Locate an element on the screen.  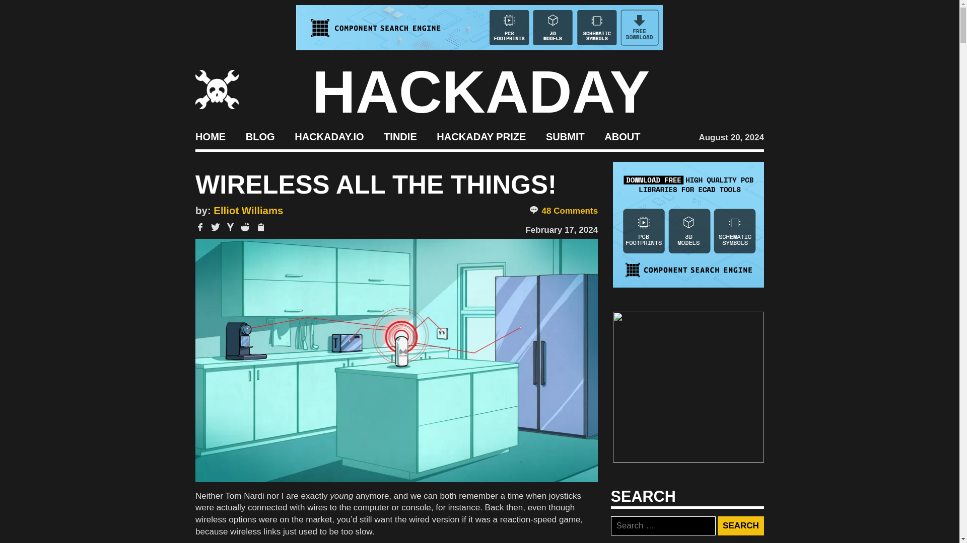
February 17, 2024 is located at coordinates (561, 230).